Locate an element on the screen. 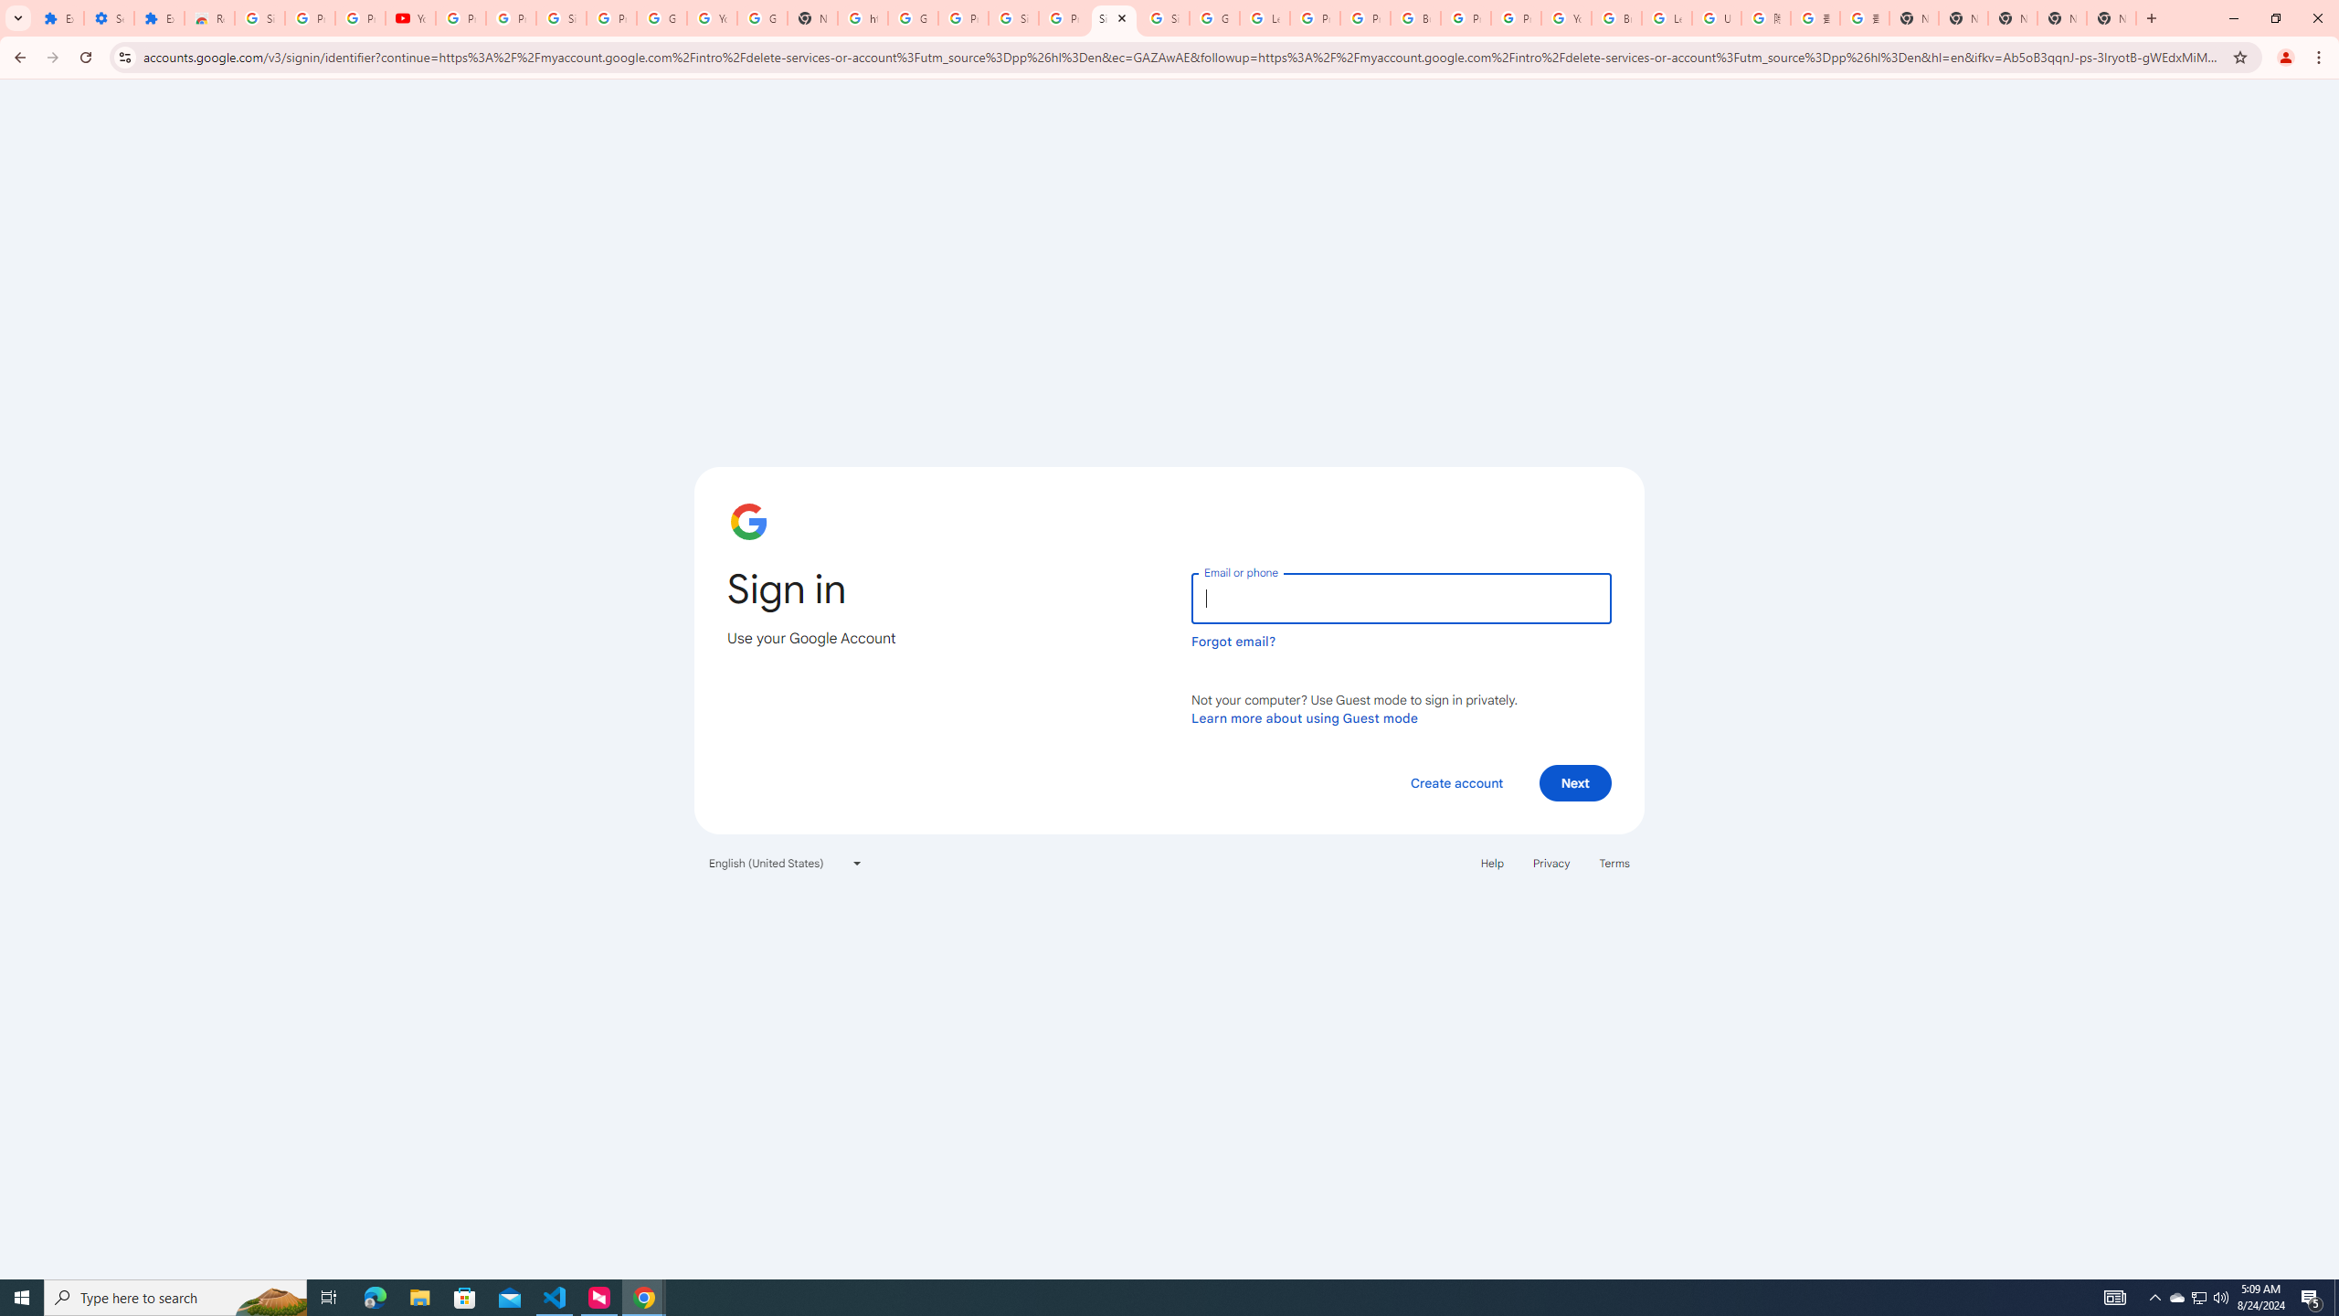  Create account is located at coordinates (1455, 782).